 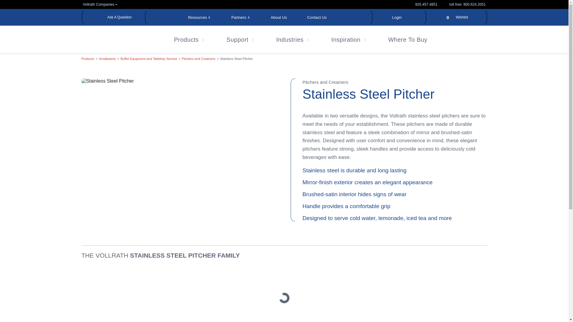 I want to click on Buffet Equipment and Tabletop Service, so click(x=149, y=59).